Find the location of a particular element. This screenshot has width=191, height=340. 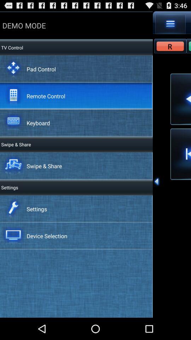

swipe until the keyboard is located at coordinates (38, 123).